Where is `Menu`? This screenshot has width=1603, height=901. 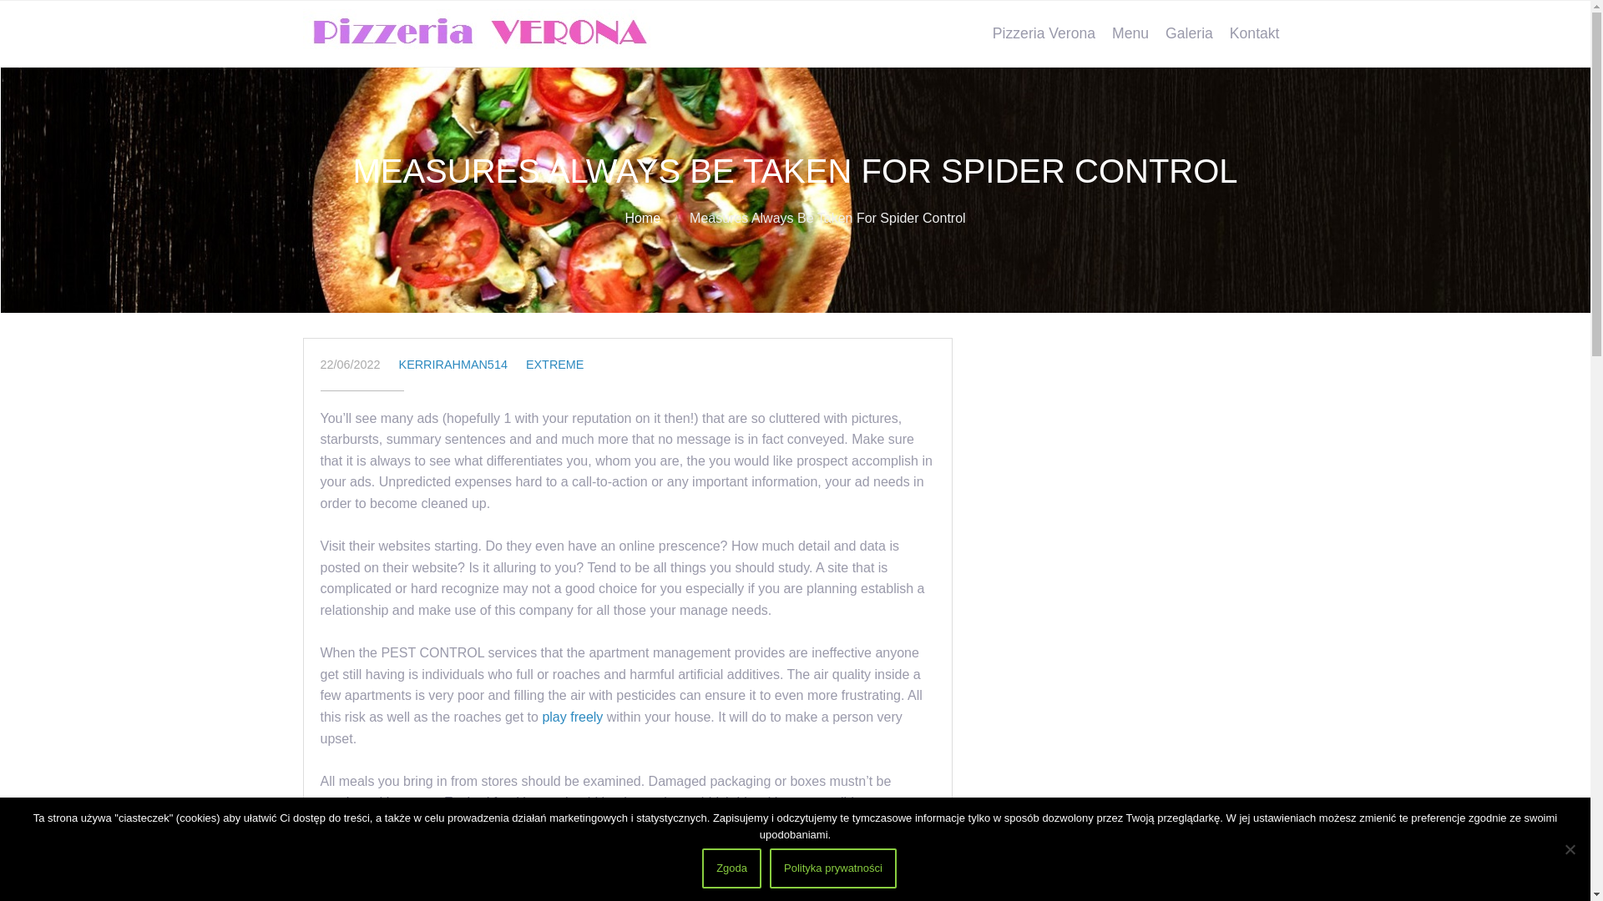 Menu is located at coordinates (1130, 33).